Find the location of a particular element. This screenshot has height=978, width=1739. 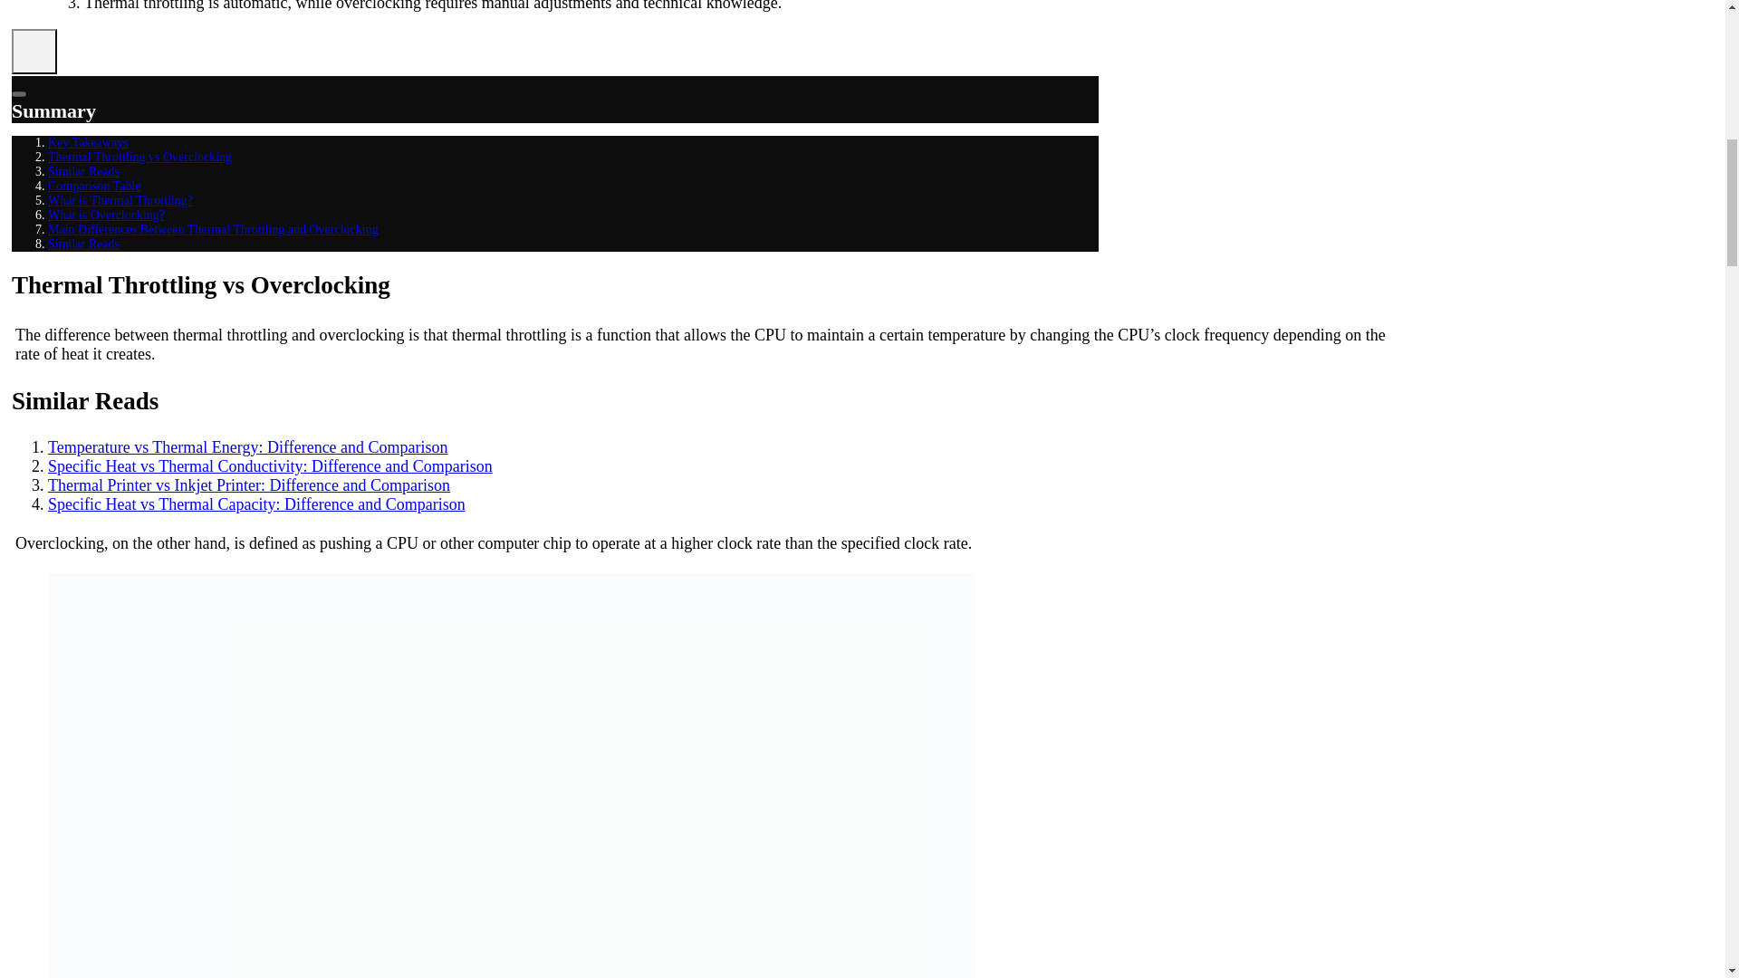

What is Overclocking? is located at coordinates (107, 216).